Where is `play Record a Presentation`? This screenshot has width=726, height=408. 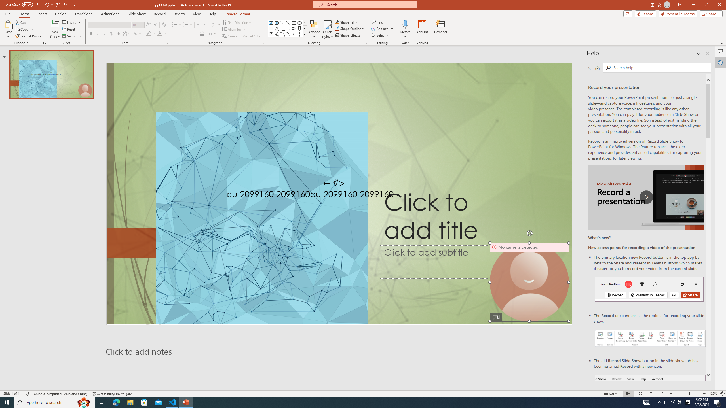 play Record a Presentation is located at coordinates (647, 197).